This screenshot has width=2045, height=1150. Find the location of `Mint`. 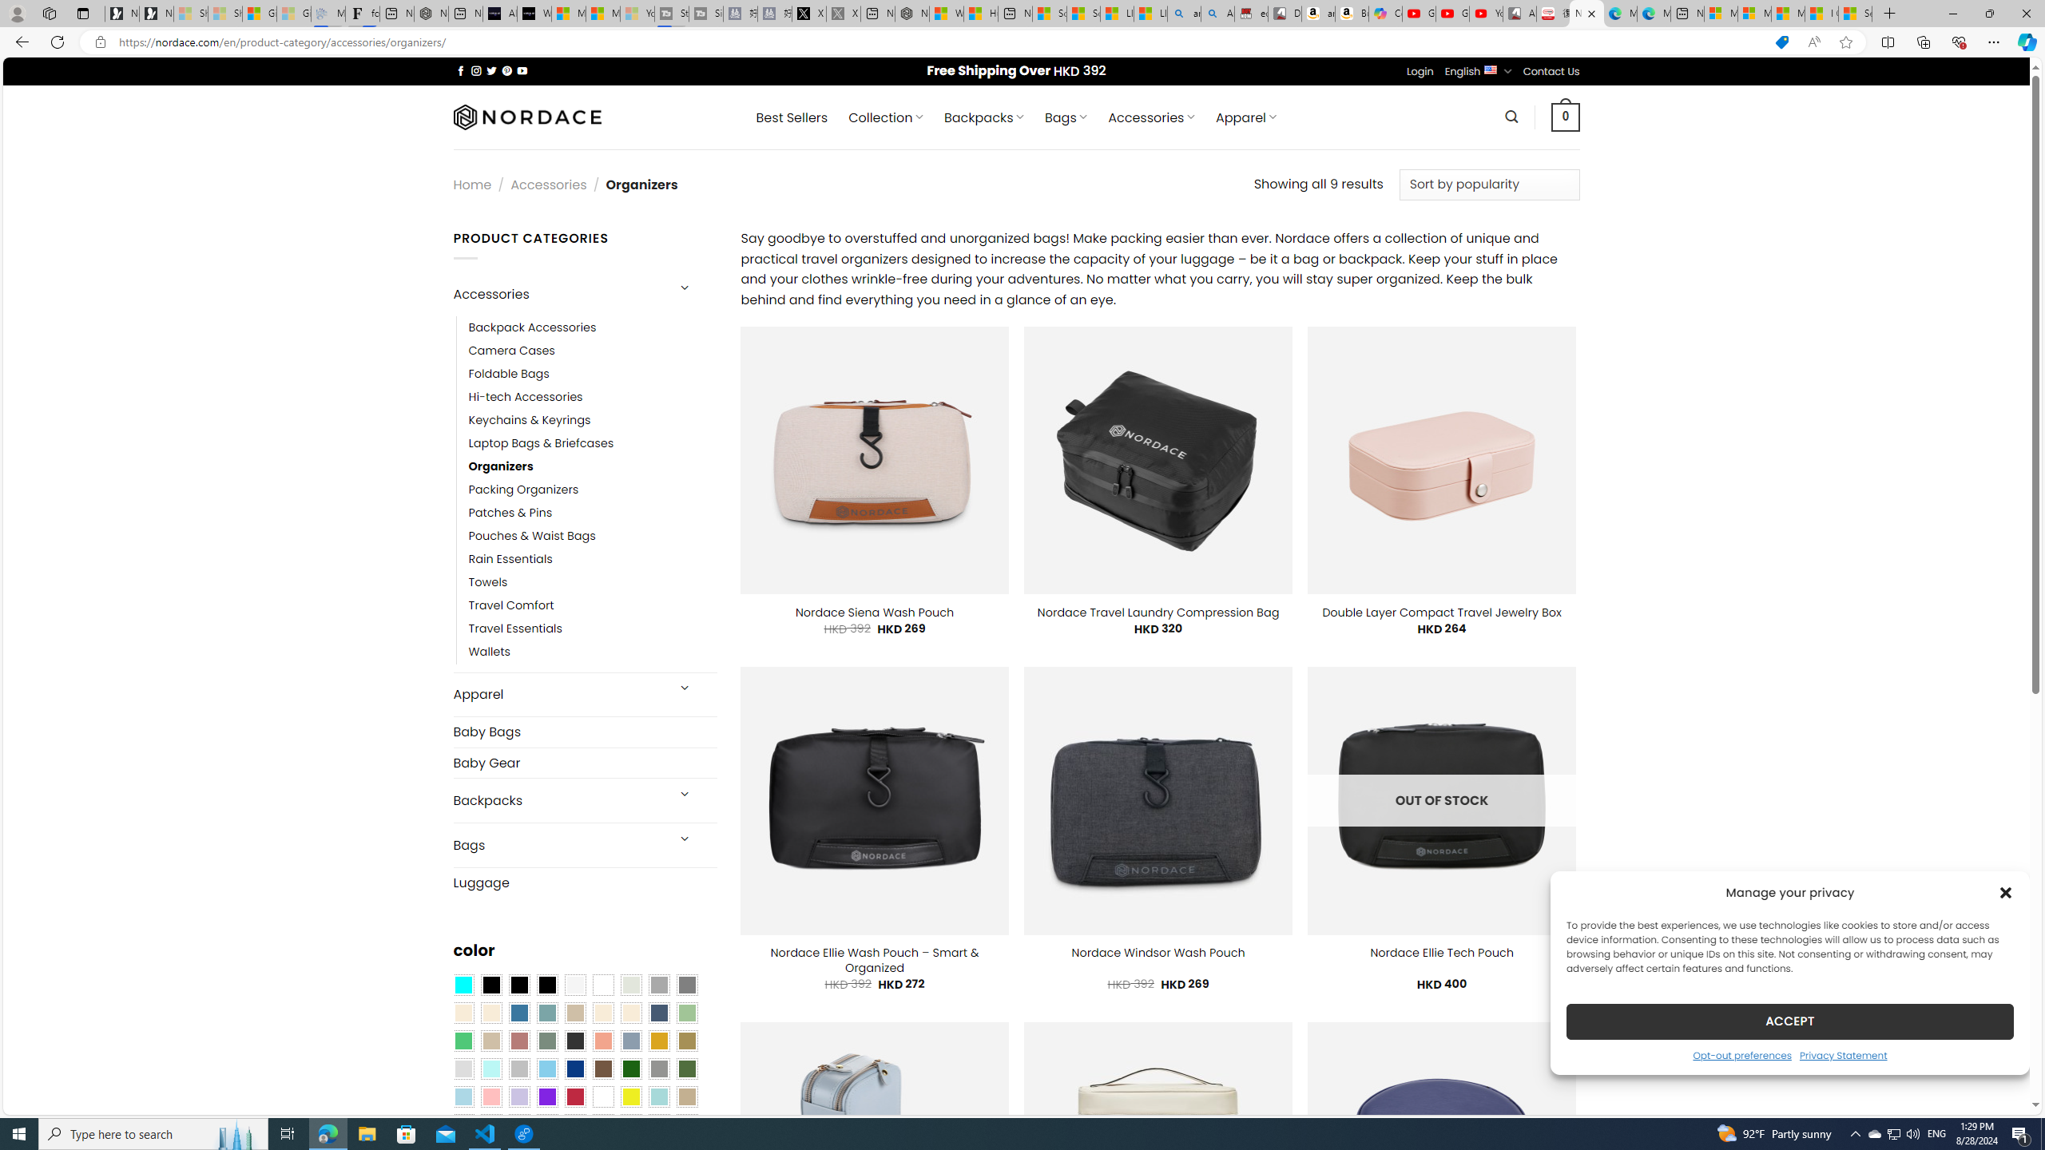

Mint is located at coordinates (490, 1069).